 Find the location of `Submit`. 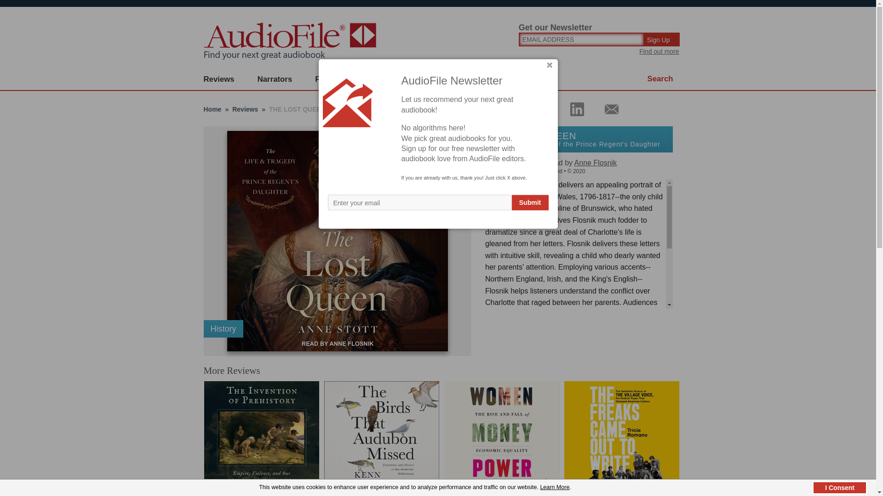

Submit is located at coordinates (530, 202).